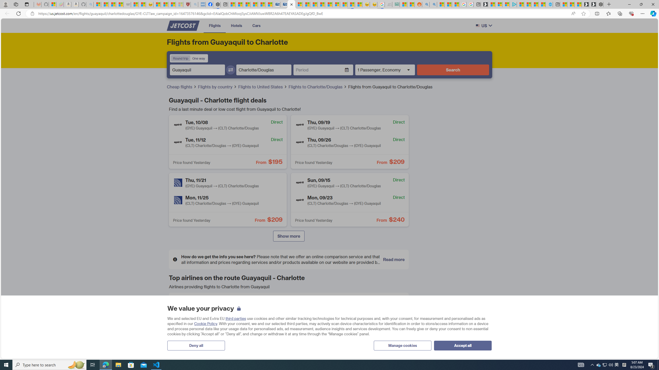 This screenshot has height=370, width=659. What do you see at coordinates (366, 305) in the screenshot?
I see `Copa Airlines Copa Airlines` at bounding box center [366, 305].